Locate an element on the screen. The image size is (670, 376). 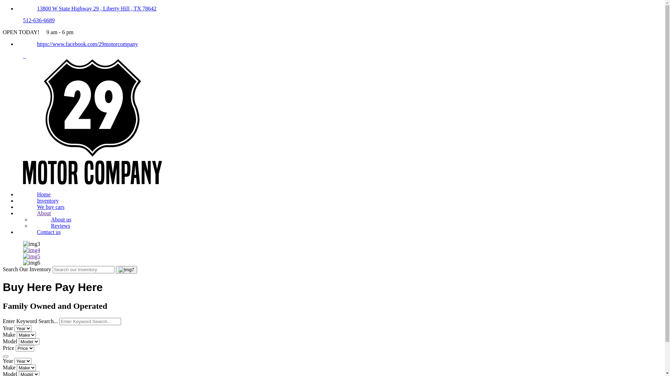
Home is located at coordinates (92, 182).